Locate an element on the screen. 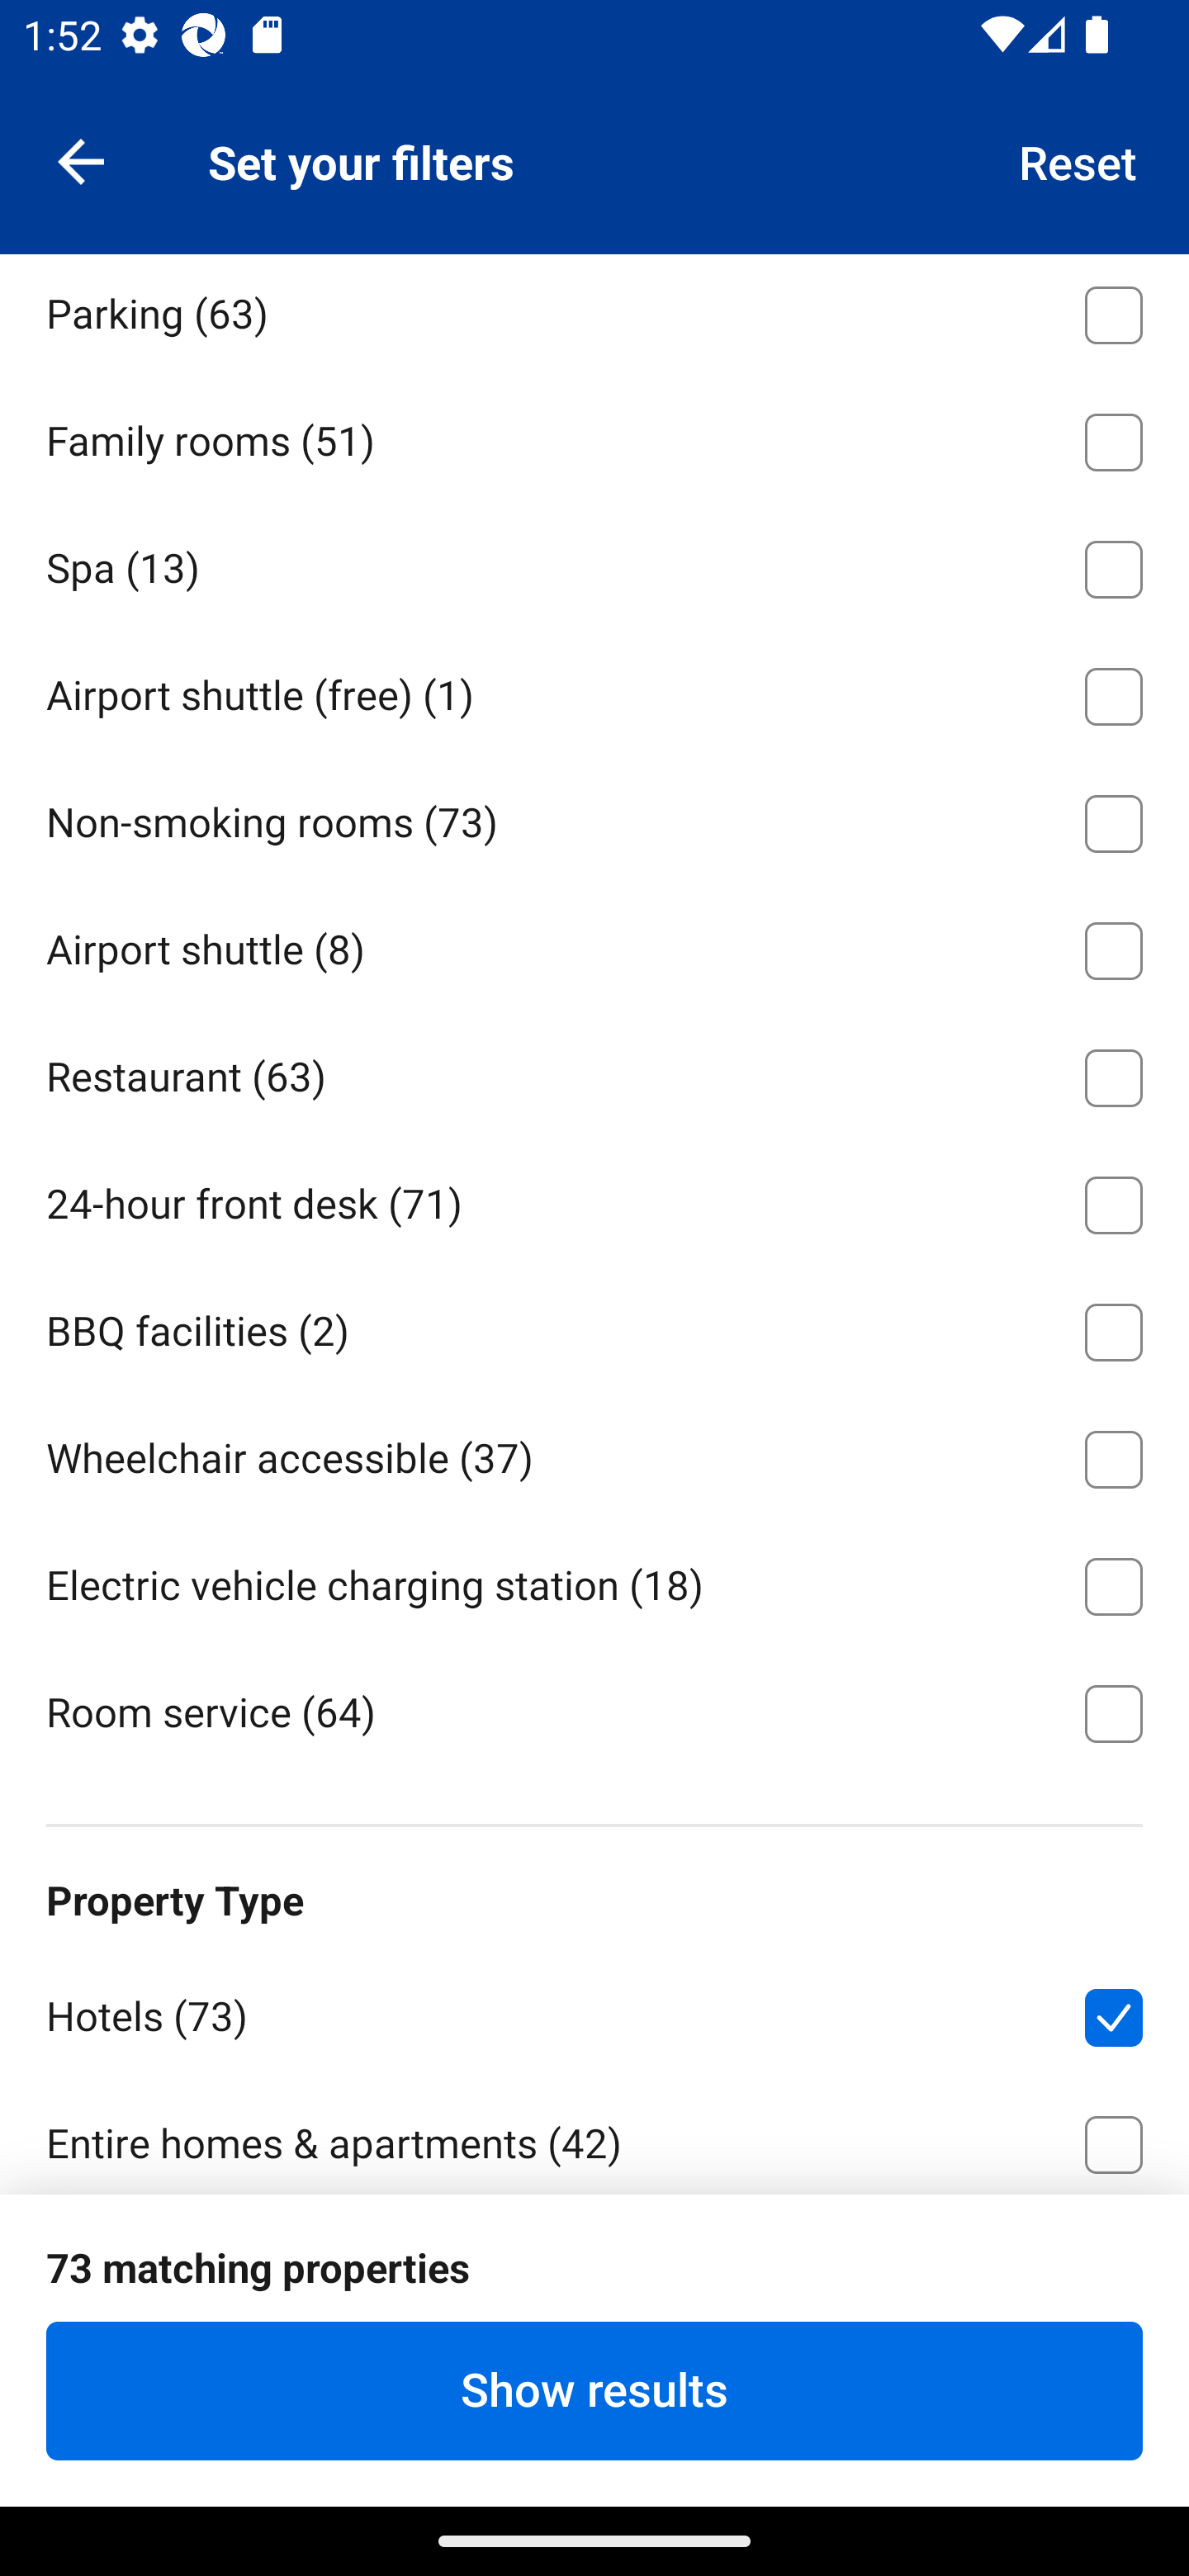  Reset is located at coordinates (1078, 160).